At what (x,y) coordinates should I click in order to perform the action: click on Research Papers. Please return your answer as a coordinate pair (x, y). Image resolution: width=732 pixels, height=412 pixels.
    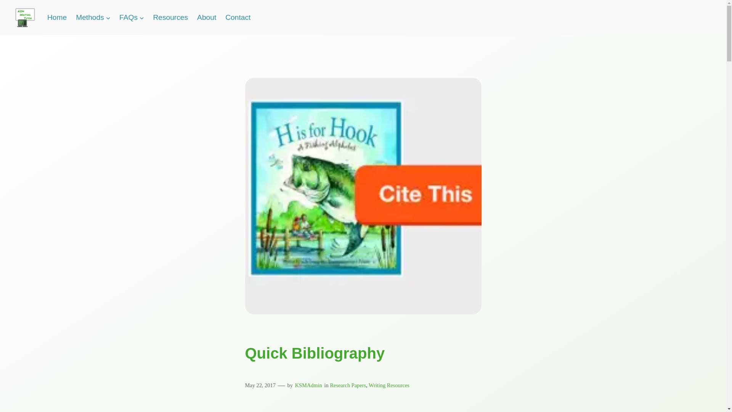
    Looking at the image, I should click on (348, 385).